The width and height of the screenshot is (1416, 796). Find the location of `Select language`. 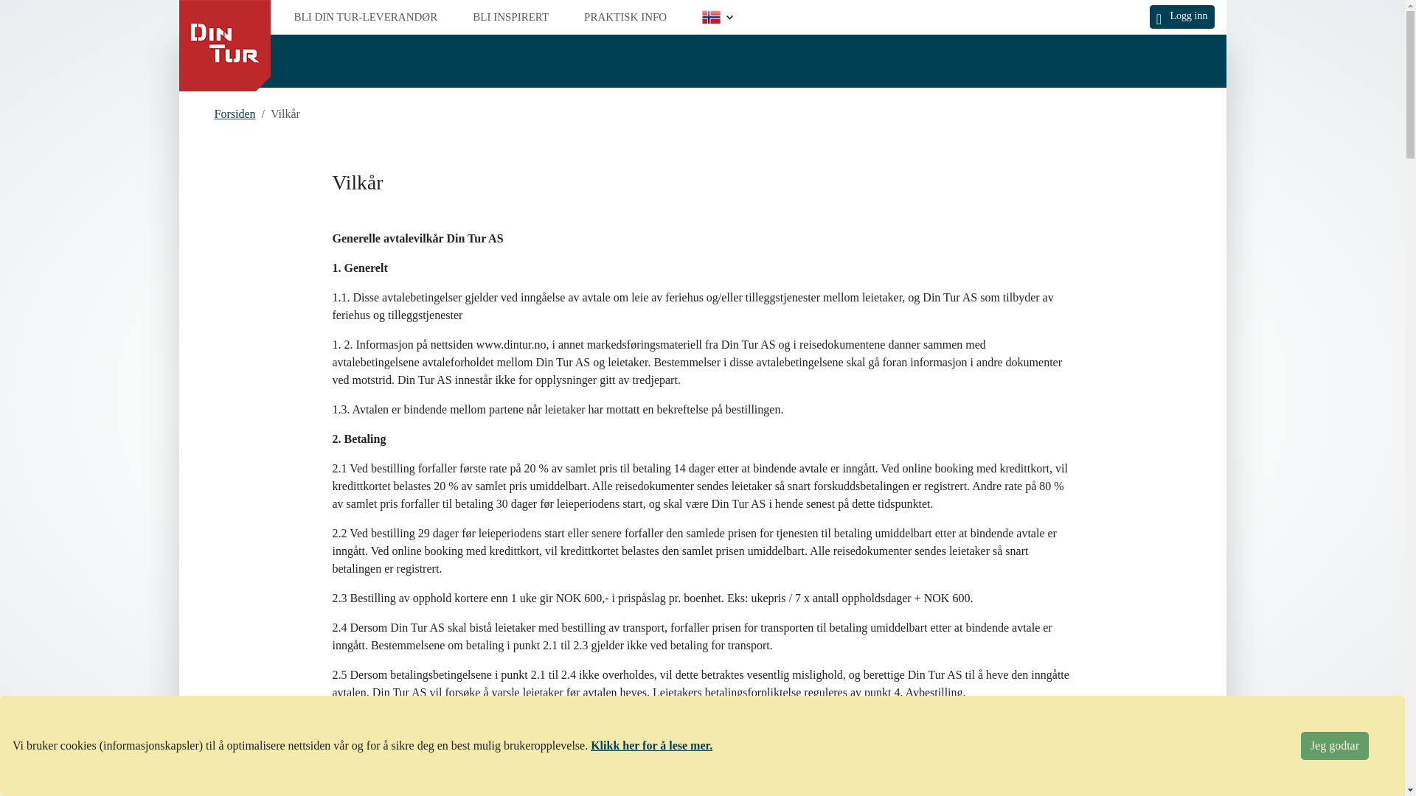

Select language is located at coordinates (718, 16).